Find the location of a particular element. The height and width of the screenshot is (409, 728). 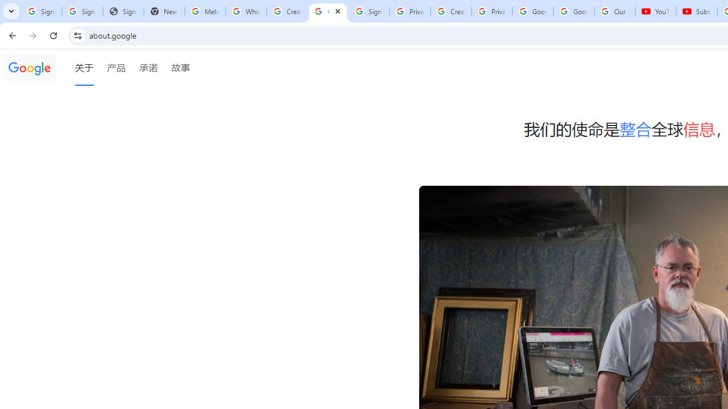

Sign in - Google Accounts is located at coordinates (369, 11).